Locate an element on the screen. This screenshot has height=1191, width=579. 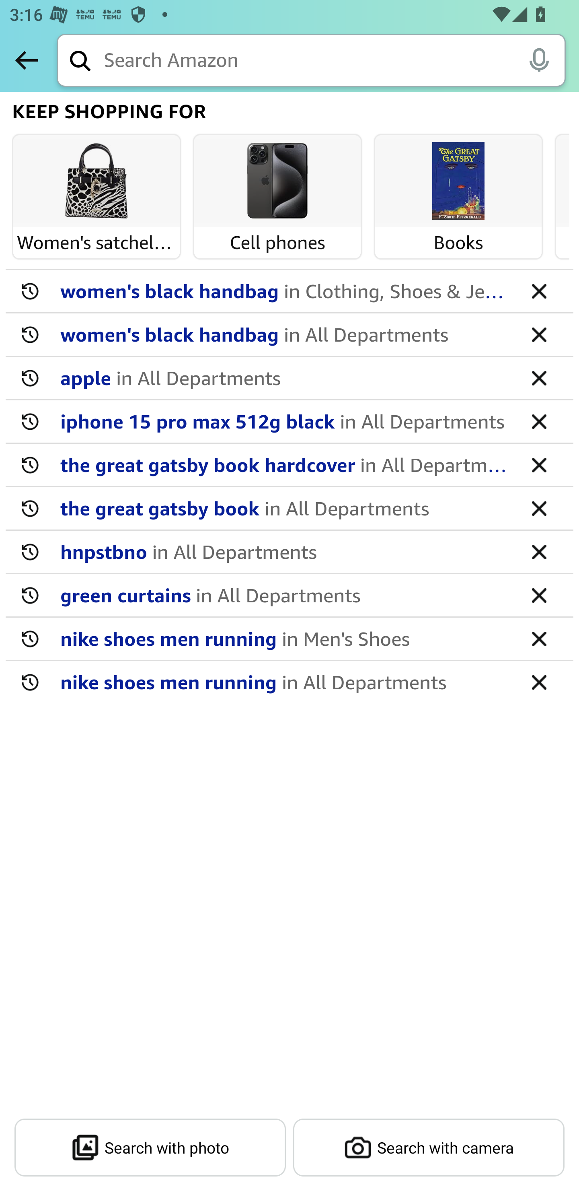
Books is located at coordinates (458, 181).